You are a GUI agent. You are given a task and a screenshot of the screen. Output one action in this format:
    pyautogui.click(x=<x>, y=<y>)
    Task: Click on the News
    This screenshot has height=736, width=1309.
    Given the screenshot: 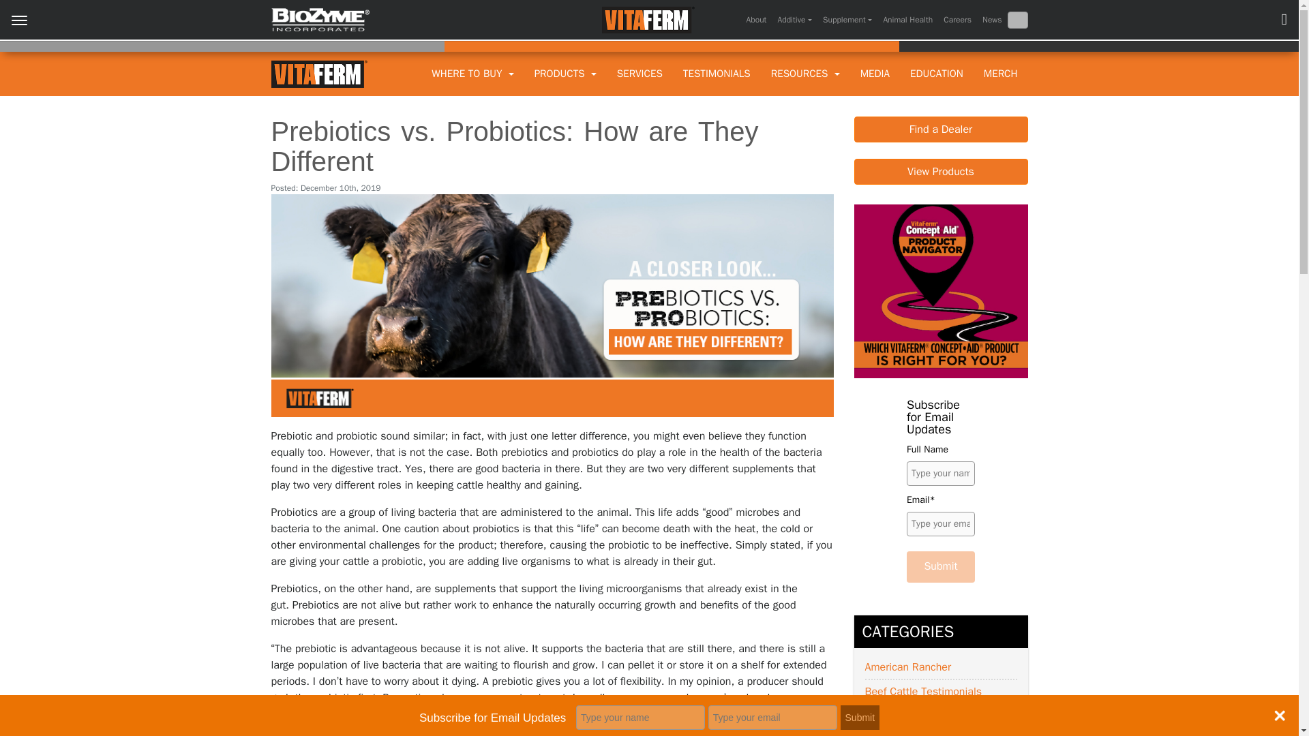 What is the action you would take?
    pyautogui.click(x=992, y=20)
    